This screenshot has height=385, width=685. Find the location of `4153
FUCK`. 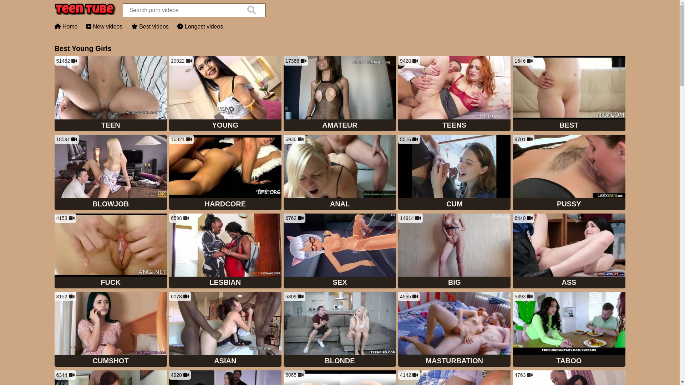

4153
FUCK is located at coordinates (111, 252).